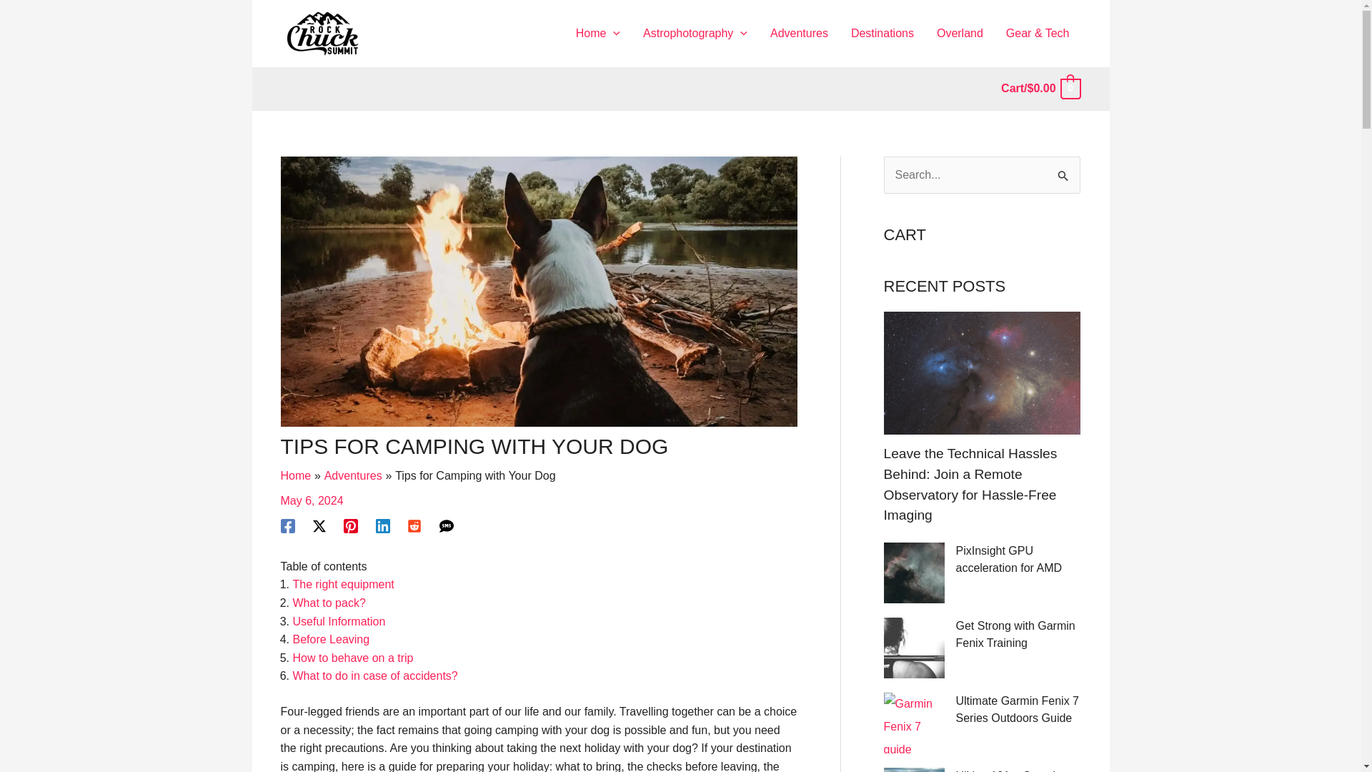  What do you see at coordinates (353, 658) in the screenshot?
I see `How to behave on a trip` at bounding box center [353, 658].